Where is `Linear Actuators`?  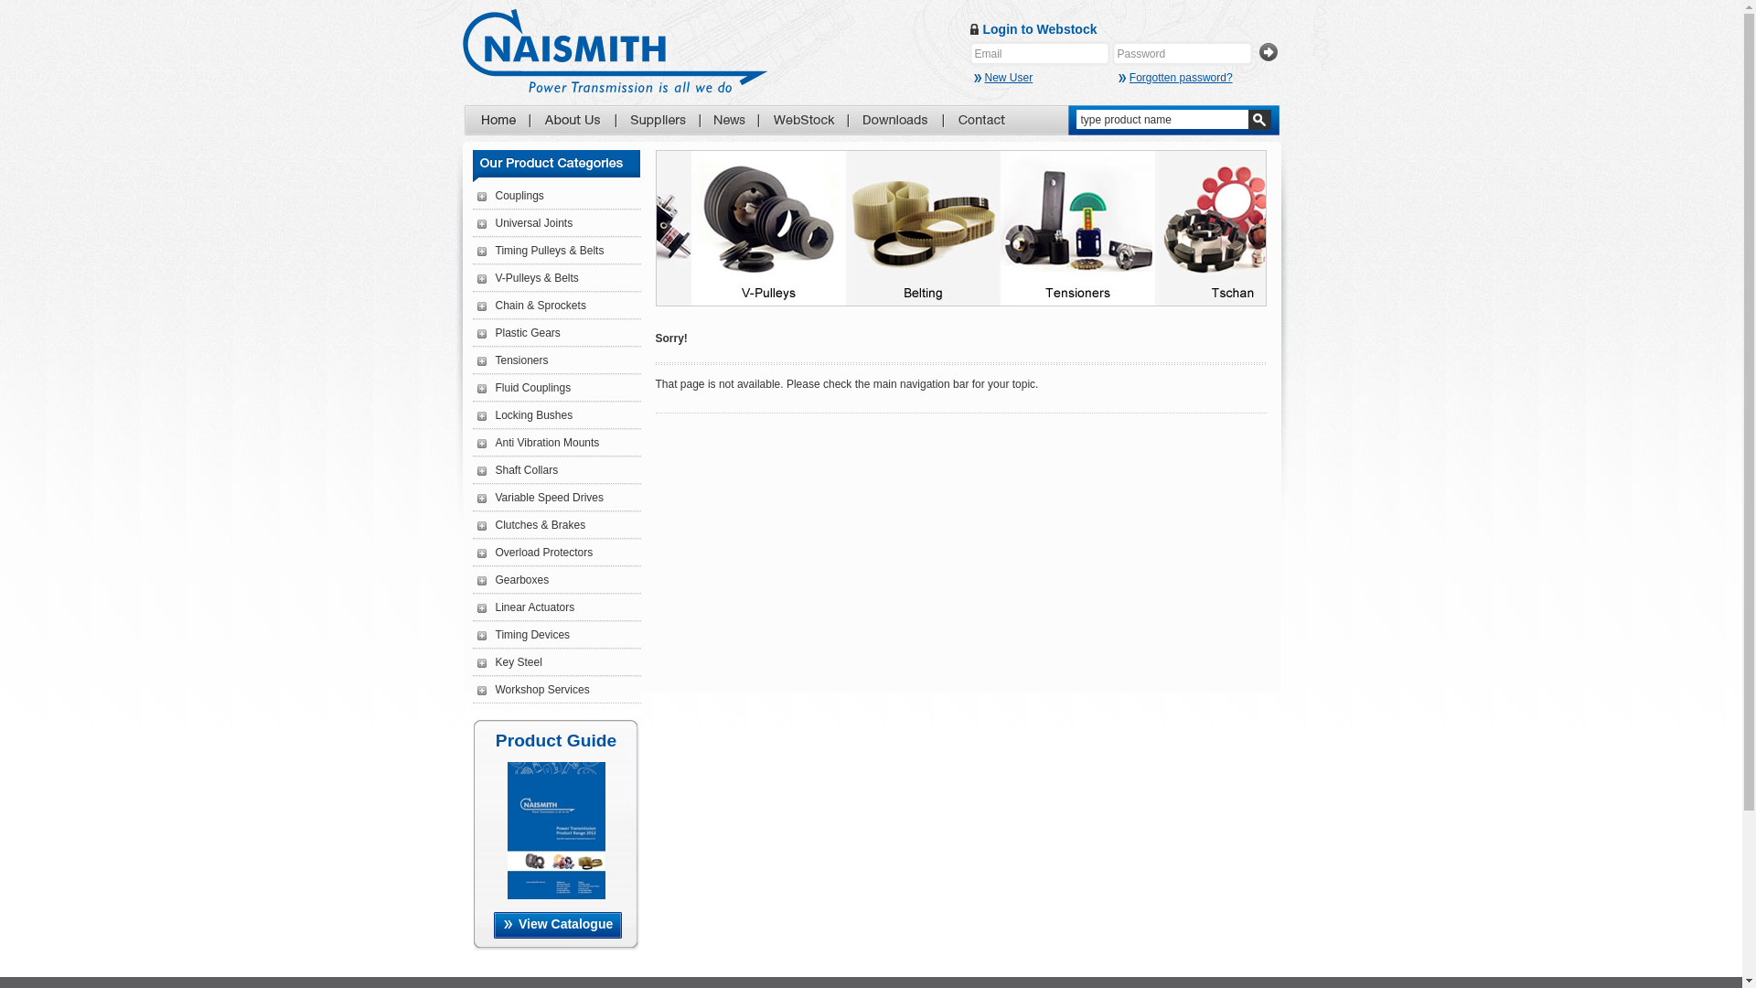
Linear Actuators is located at coordinates (527, 607).